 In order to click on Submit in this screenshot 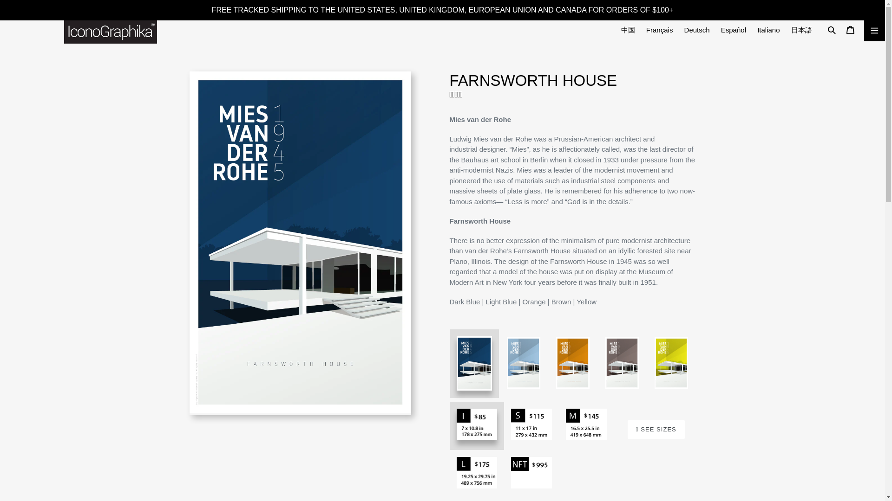, I will do `click(832, 31)`.